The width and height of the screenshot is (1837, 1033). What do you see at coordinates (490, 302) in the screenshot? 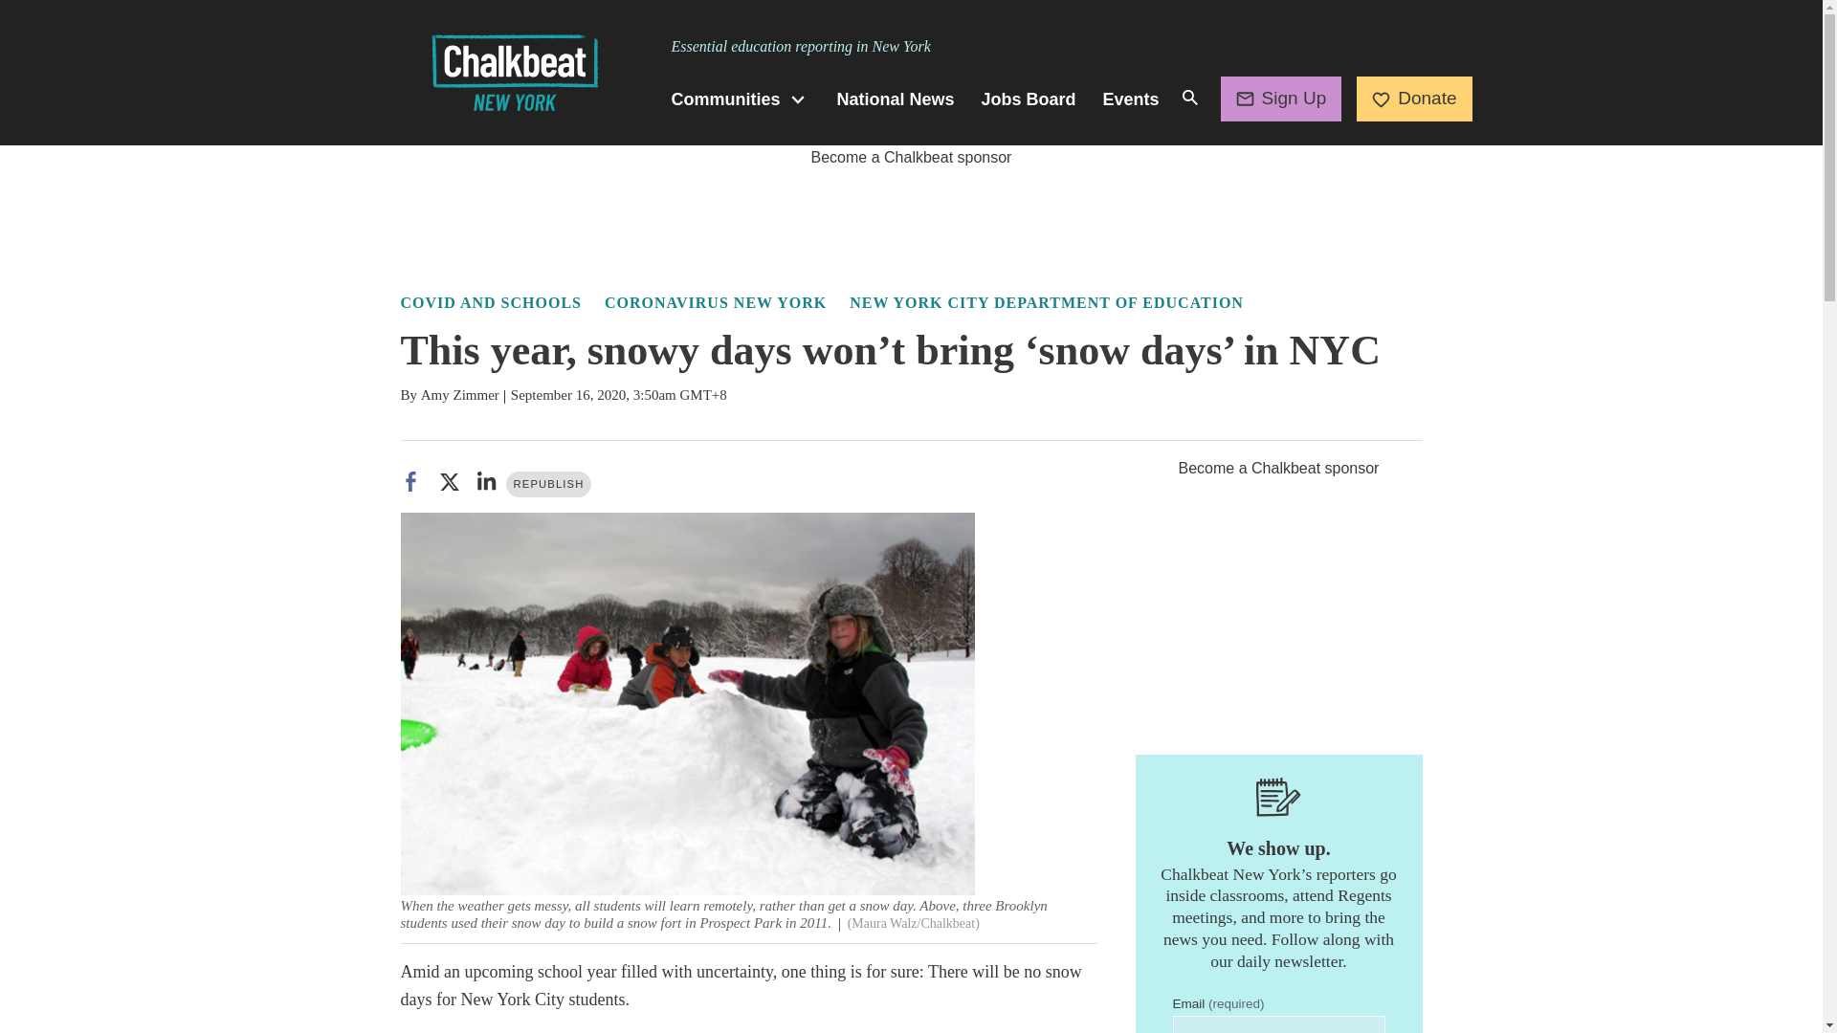
I see `COVID AND SCHOOLS` at bounding box center [490, 302].